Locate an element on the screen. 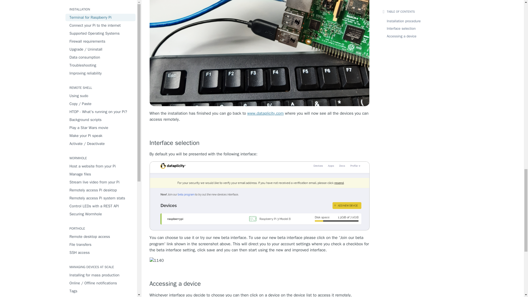 The width and height of the screenshot is (528, 297). Interface selection is located at coordinates (260, 143).